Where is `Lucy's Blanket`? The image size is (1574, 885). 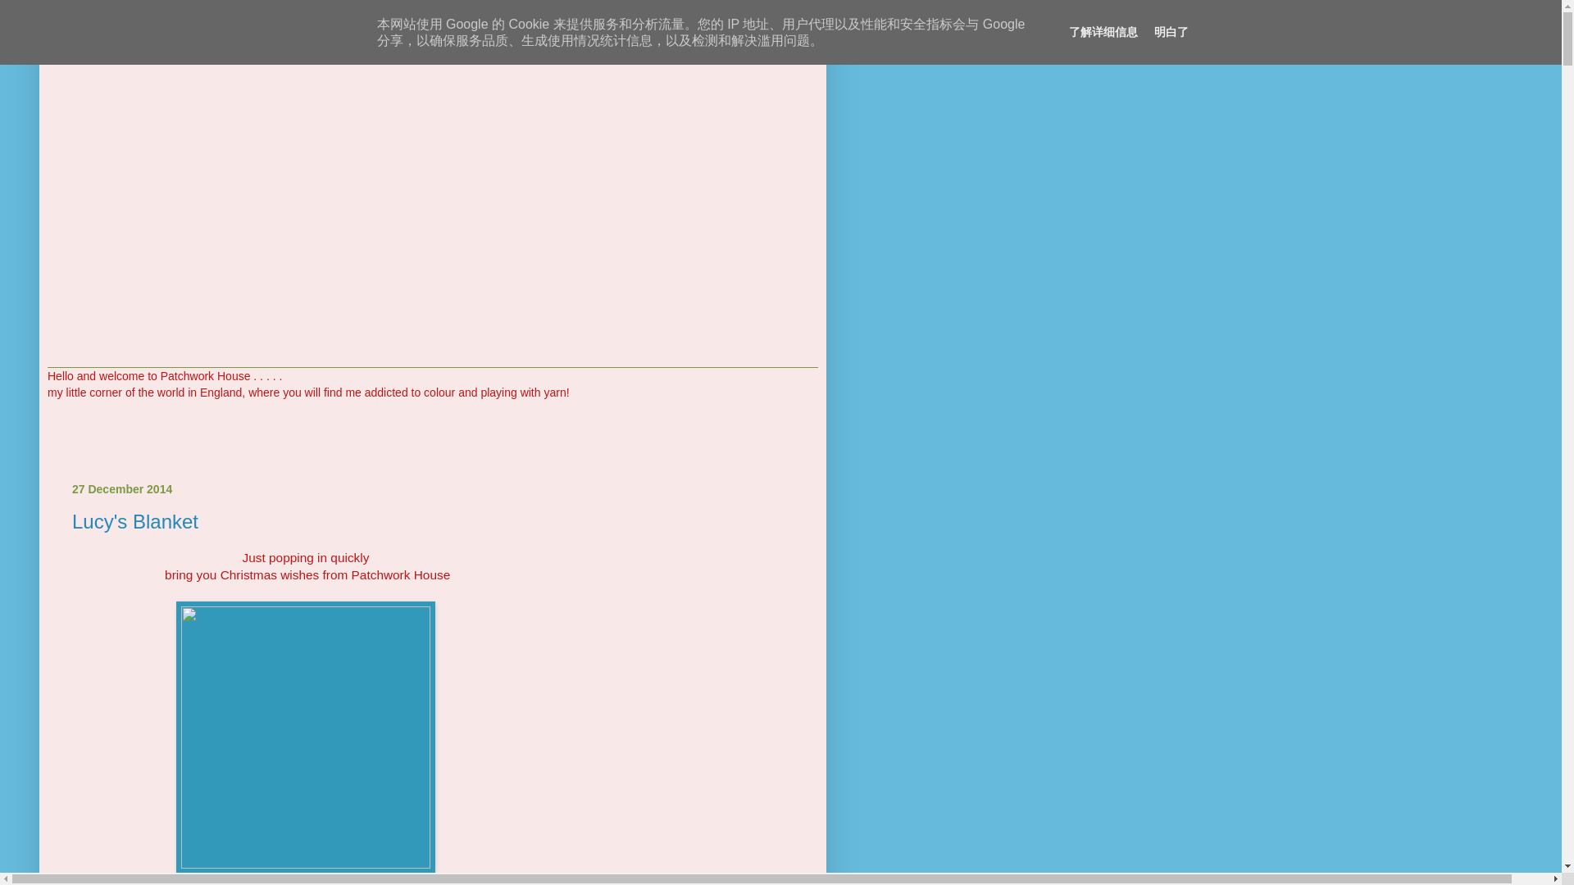
Lucy's Blanket is located at coordinates (134, 521).